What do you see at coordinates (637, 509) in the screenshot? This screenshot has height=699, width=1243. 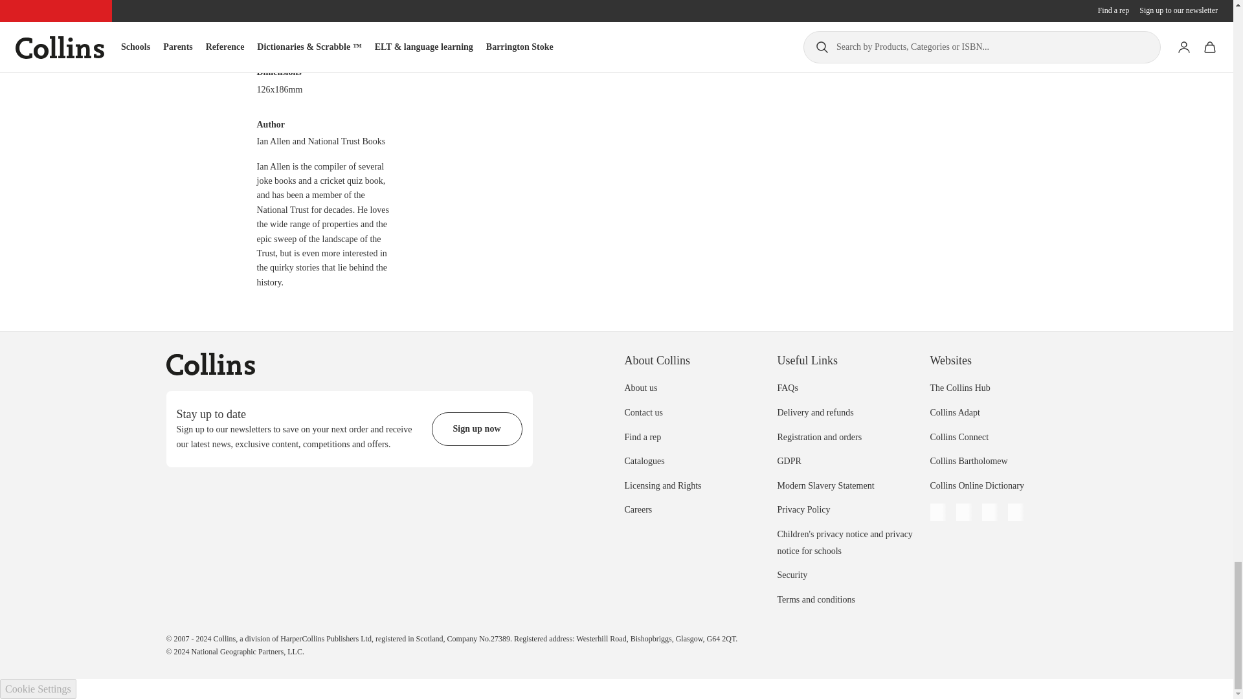 I see `Careers` at bounding box center [637, 509].